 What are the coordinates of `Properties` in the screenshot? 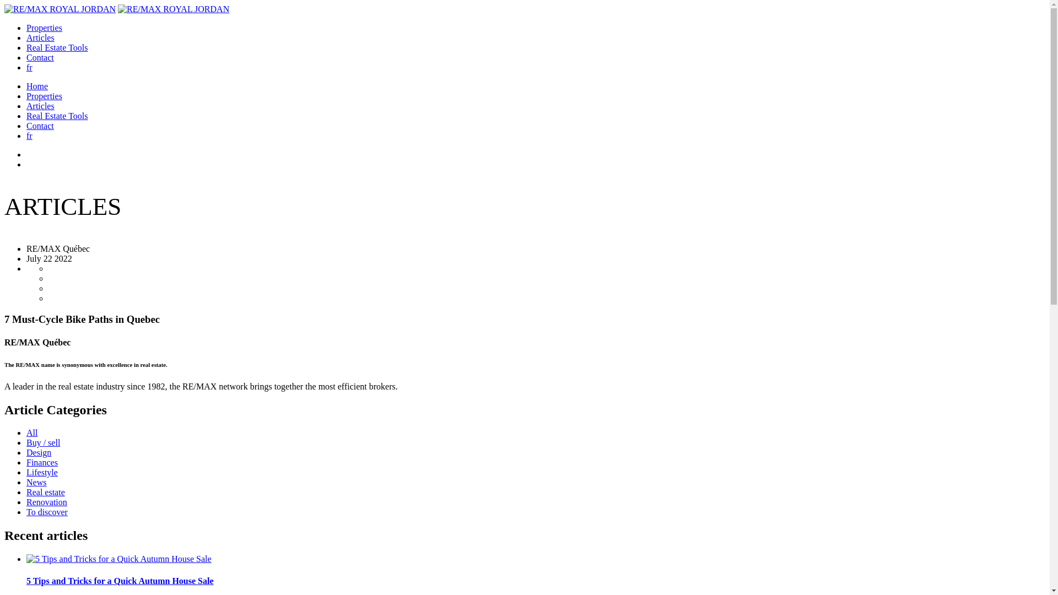 It's located at (44, 28).